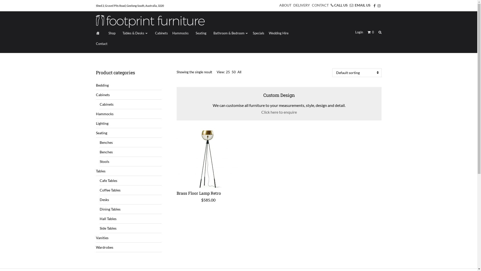 The height and width of the screenshot is (271, 481). Describe the element at coordinates (338, 5) in the screenshot. I see `CALL US` at that location.